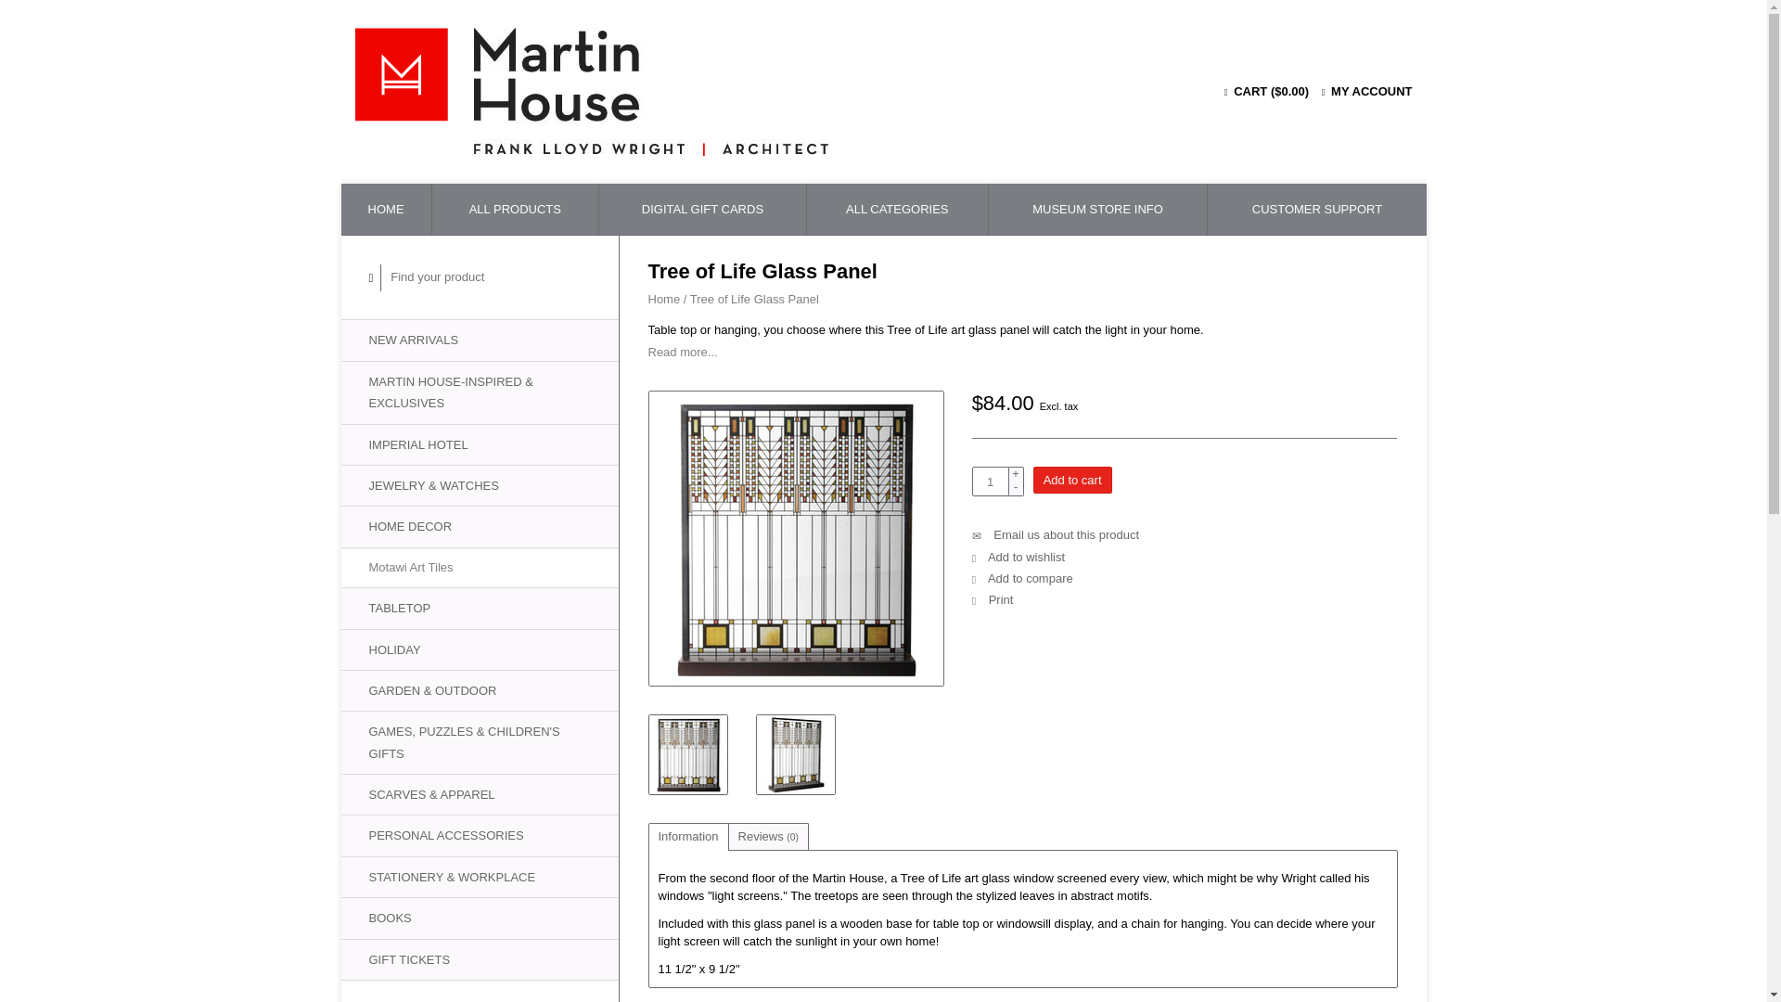  What do you see at coordinates (702, 208) in the screenshot?
I see `Digital Gift Cards` at bounding box center [702, 208].